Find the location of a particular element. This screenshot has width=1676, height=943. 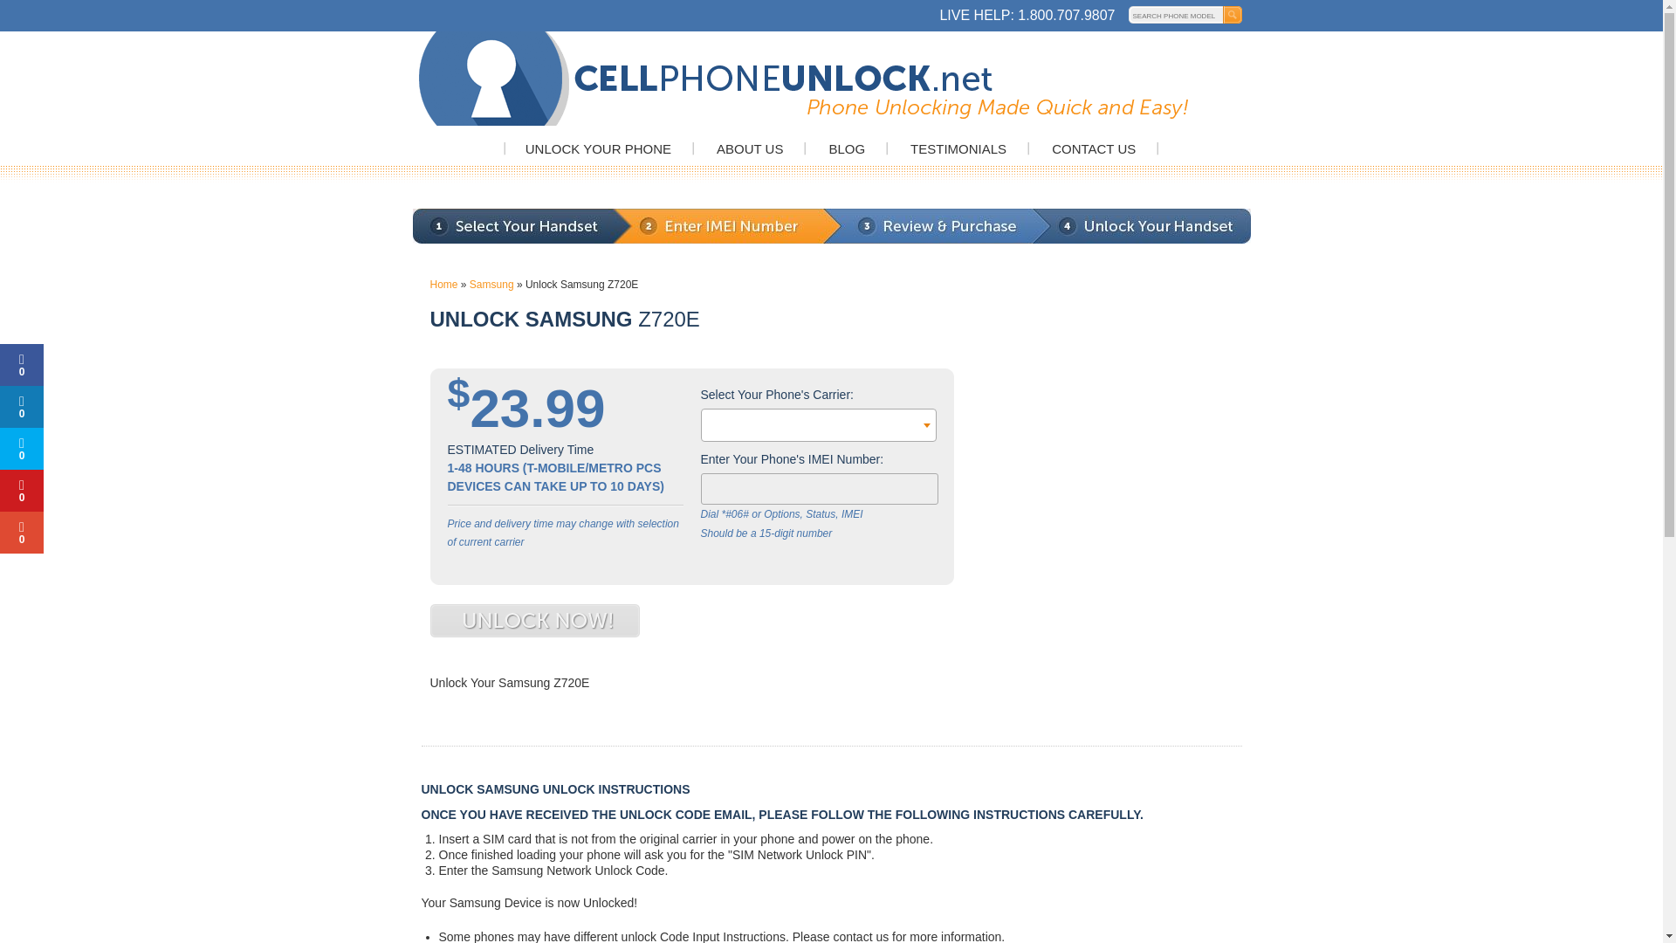

BLOG is located at coordinates (846, 148).